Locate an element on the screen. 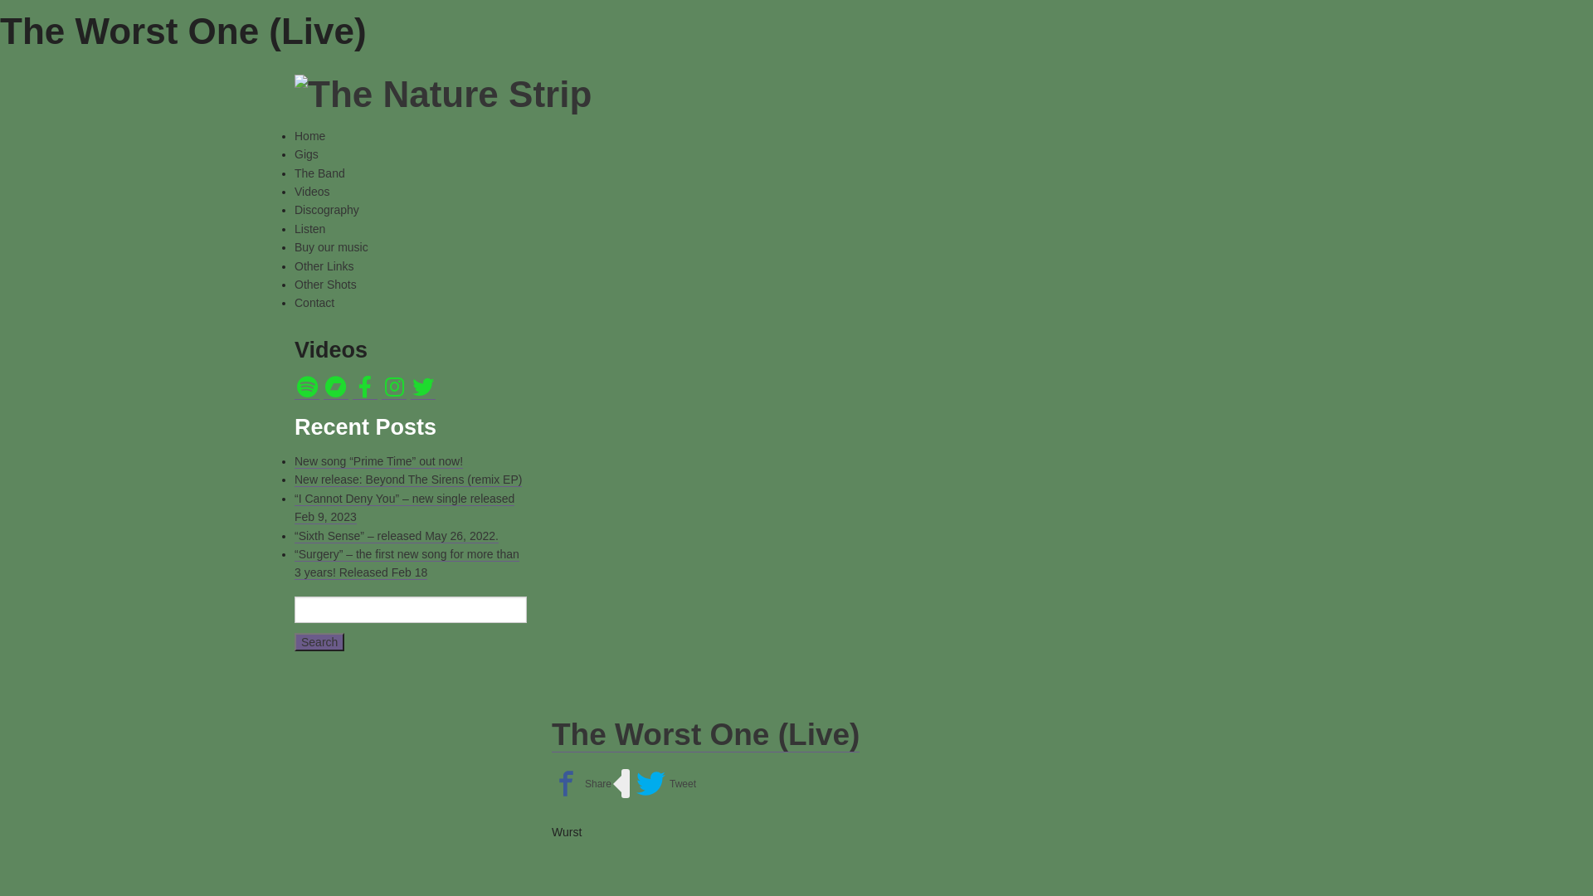 Image resolution: width=1593 pixels, height=896 pixels. Other Links is located at coordinates (324, 266).